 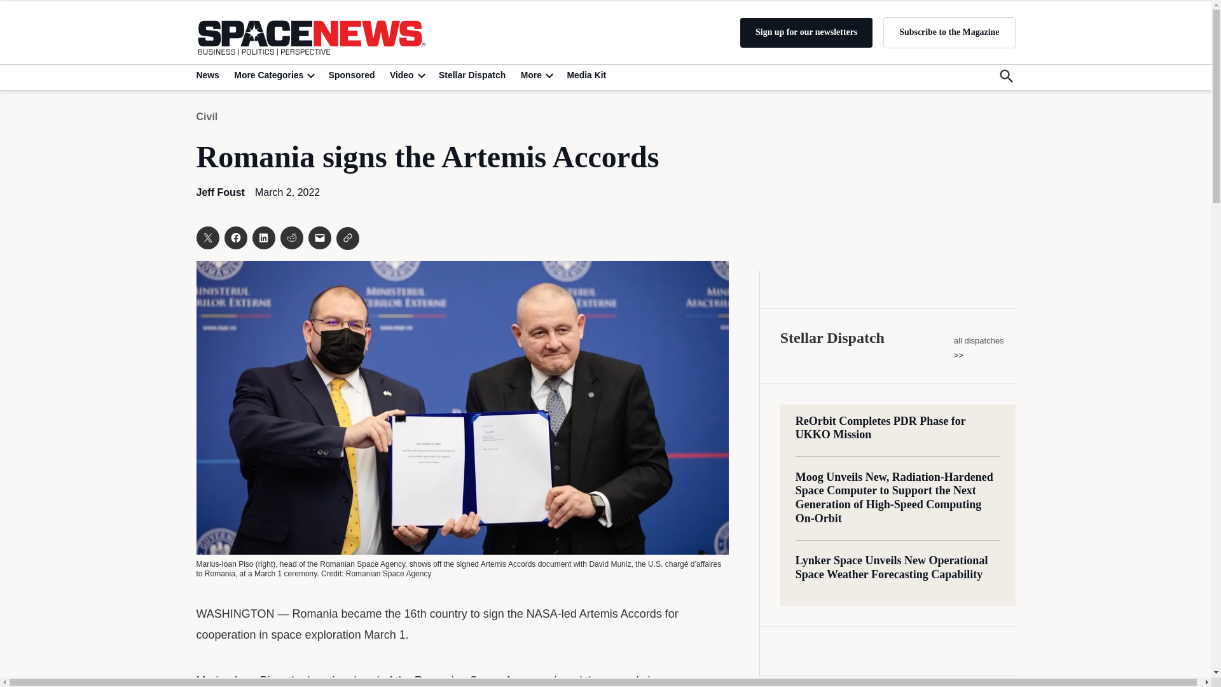 I want to click on Click to share on Facebook, so click(x=235, y=238).